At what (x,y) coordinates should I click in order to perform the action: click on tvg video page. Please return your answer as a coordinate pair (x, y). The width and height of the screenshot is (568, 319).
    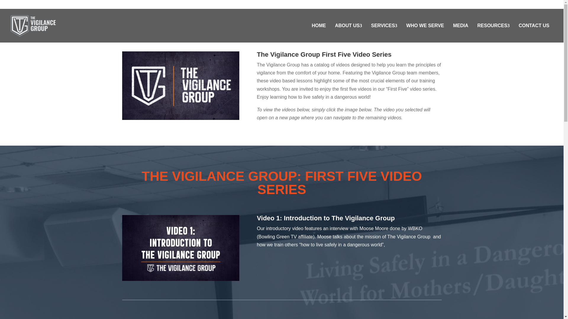
    Looking at the image, I should click on (180, 86).